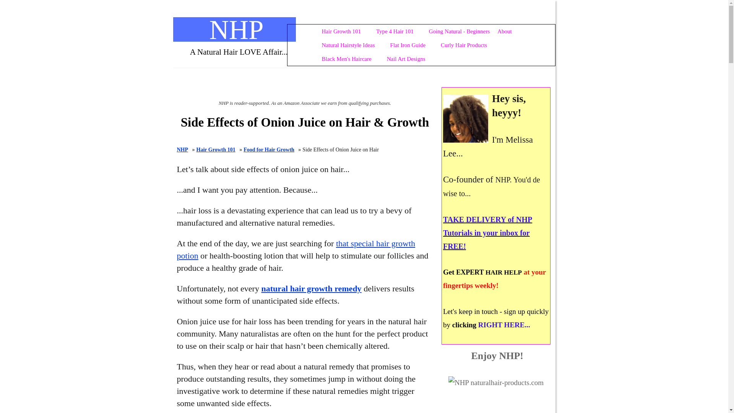 The height and width of the screenshot is (413, 734). I want to click on RIGHT HERE..., so click(504, 324).